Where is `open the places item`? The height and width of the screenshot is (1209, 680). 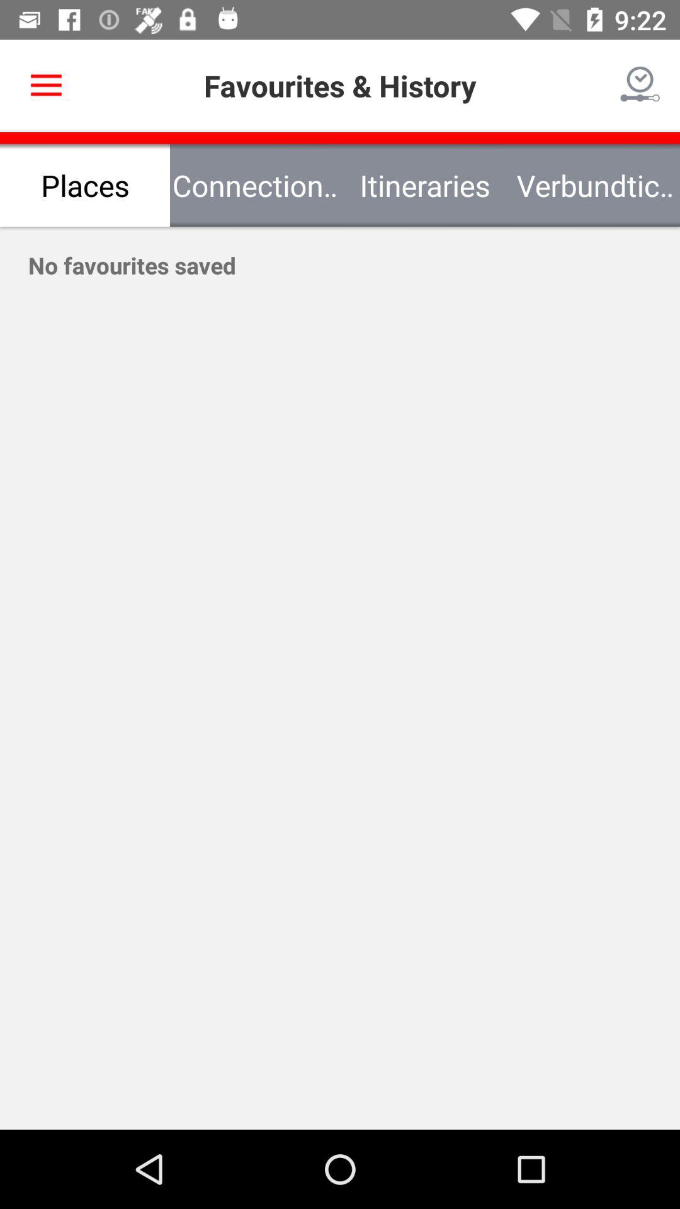 open the places item is located at coordinates (85, 185).